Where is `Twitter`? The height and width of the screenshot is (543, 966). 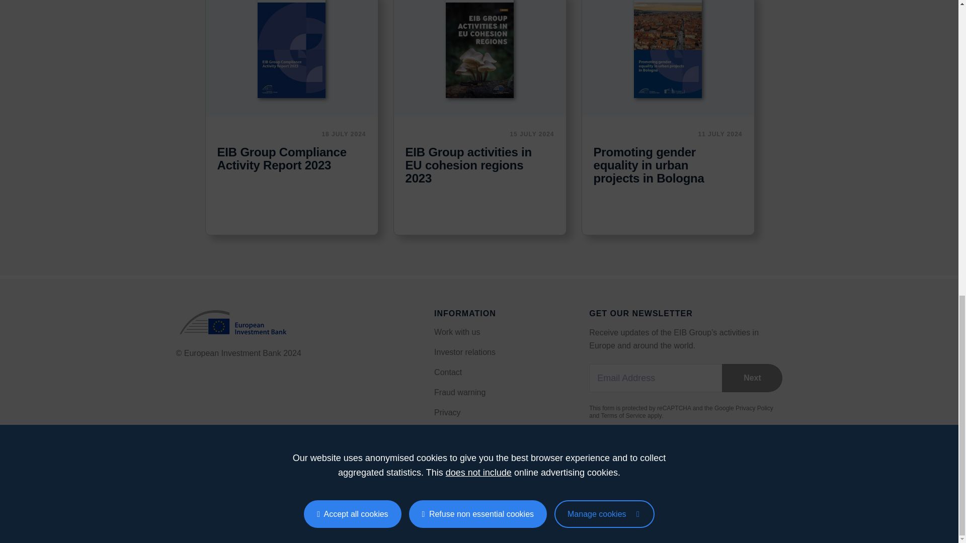
Twitter is located at coordinates (242, 507).